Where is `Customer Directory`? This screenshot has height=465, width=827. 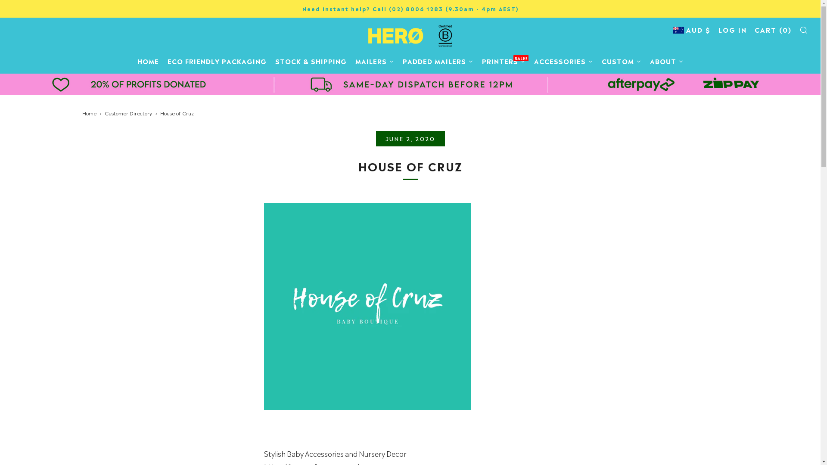 Customer Directory is located at coordinates (128, 113).